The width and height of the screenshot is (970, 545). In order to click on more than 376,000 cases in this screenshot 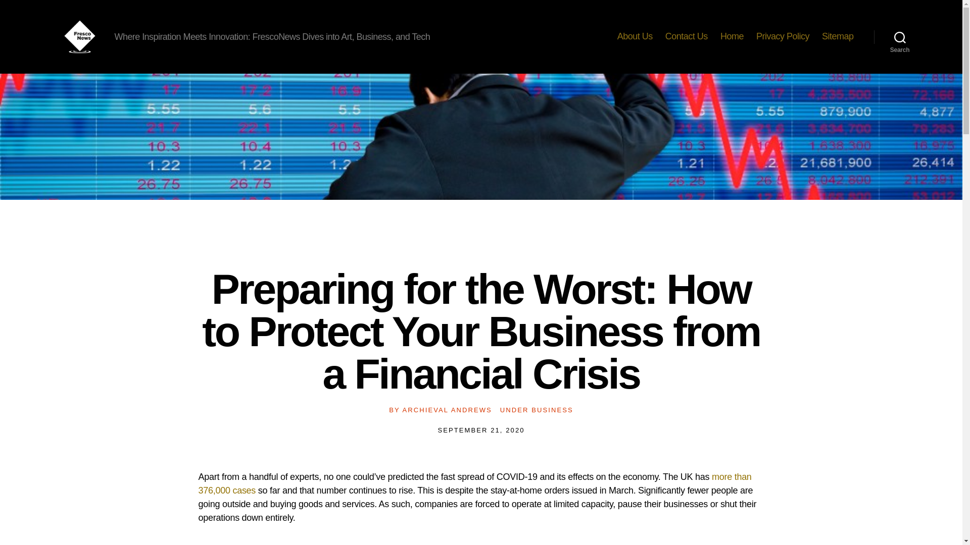, I will do `click(474, 483)`.